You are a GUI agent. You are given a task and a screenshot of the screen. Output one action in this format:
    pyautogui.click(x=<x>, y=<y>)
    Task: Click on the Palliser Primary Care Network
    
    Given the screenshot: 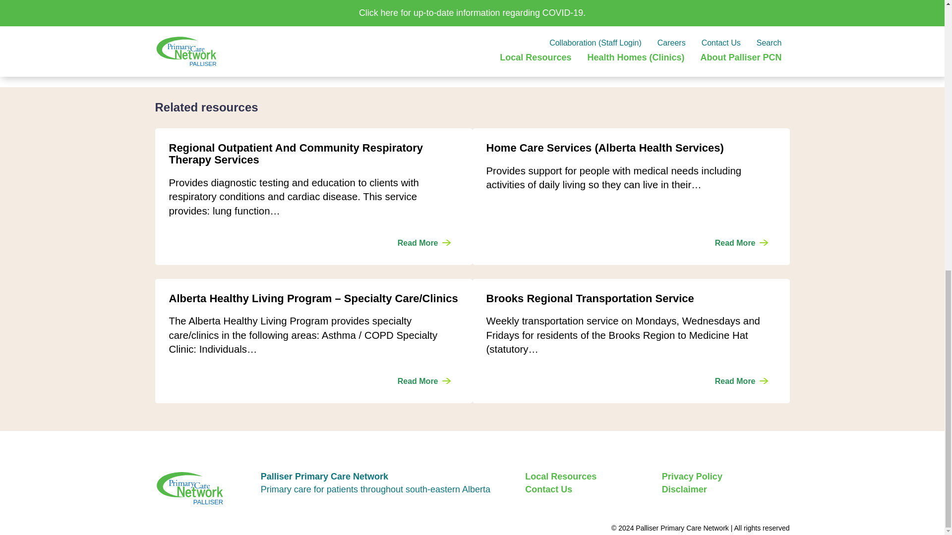 What is the action you would take?
    pyautogui.click(x=221, y=488)
    